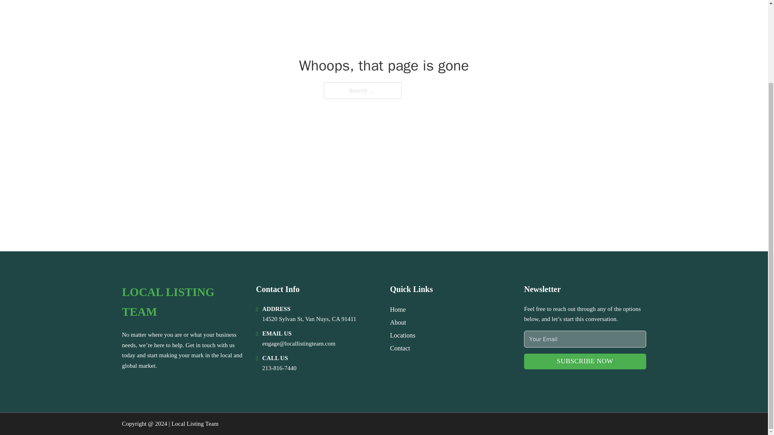 Image resolution: width=774 pixels, height=435 pixels. I want to click on Locations, so click(403, 335).